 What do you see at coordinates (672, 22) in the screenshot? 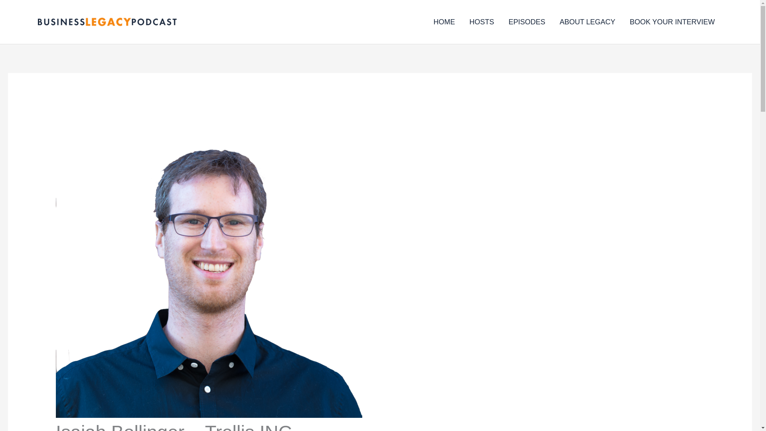
I see `BOOK YOUR INTERVIEW` at bounding box center [672, 22].